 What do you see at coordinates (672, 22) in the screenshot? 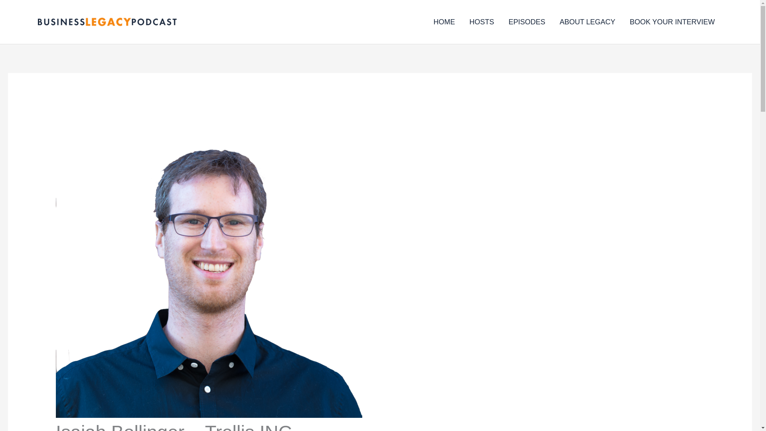
I see `BOOK YOUR INTERVIEW` at bounding box center [672, 22].